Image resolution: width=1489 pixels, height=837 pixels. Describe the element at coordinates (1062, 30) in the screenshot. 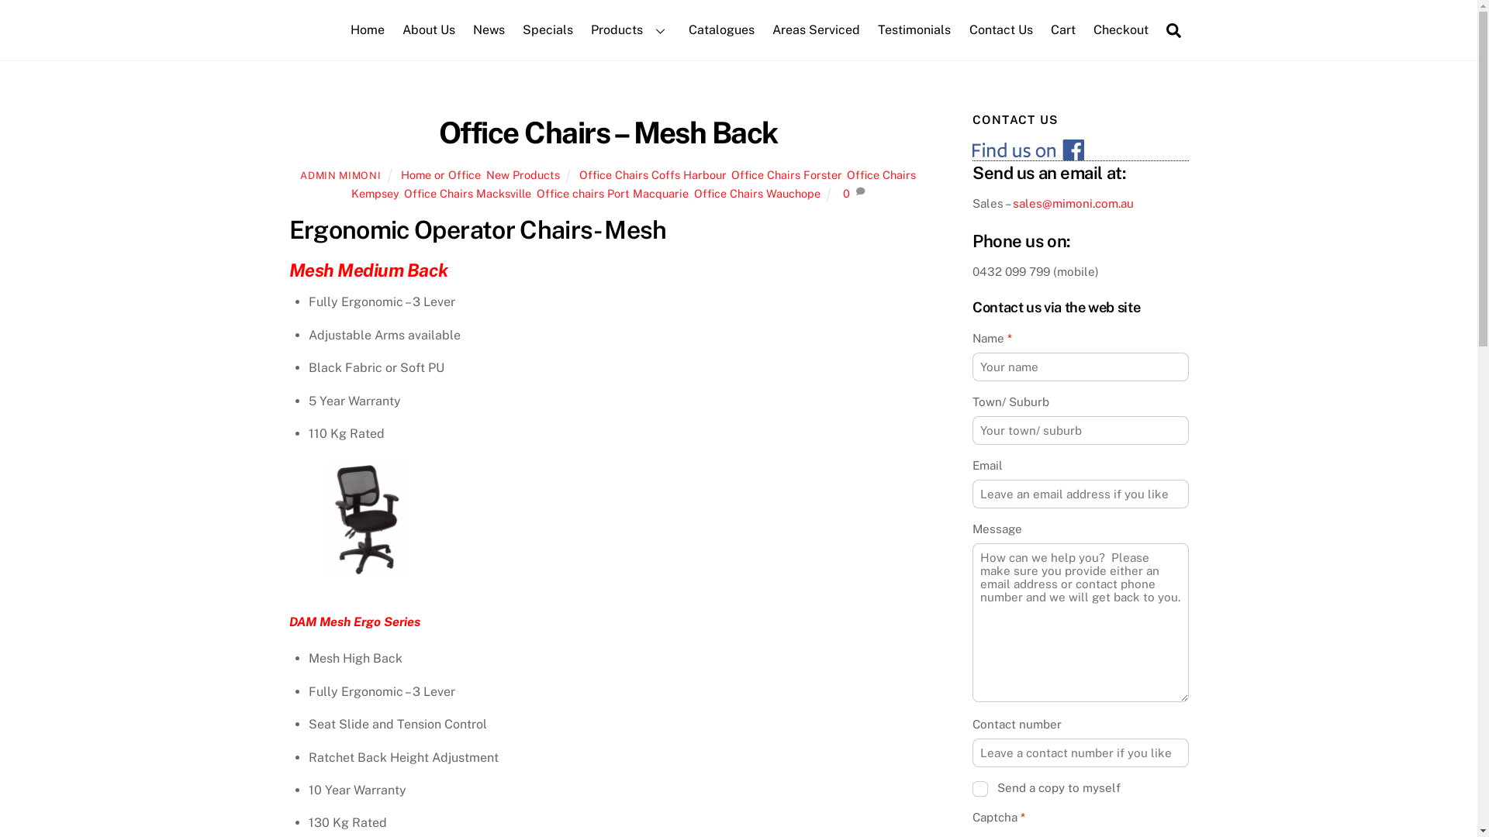

I see `Cart` at that location.